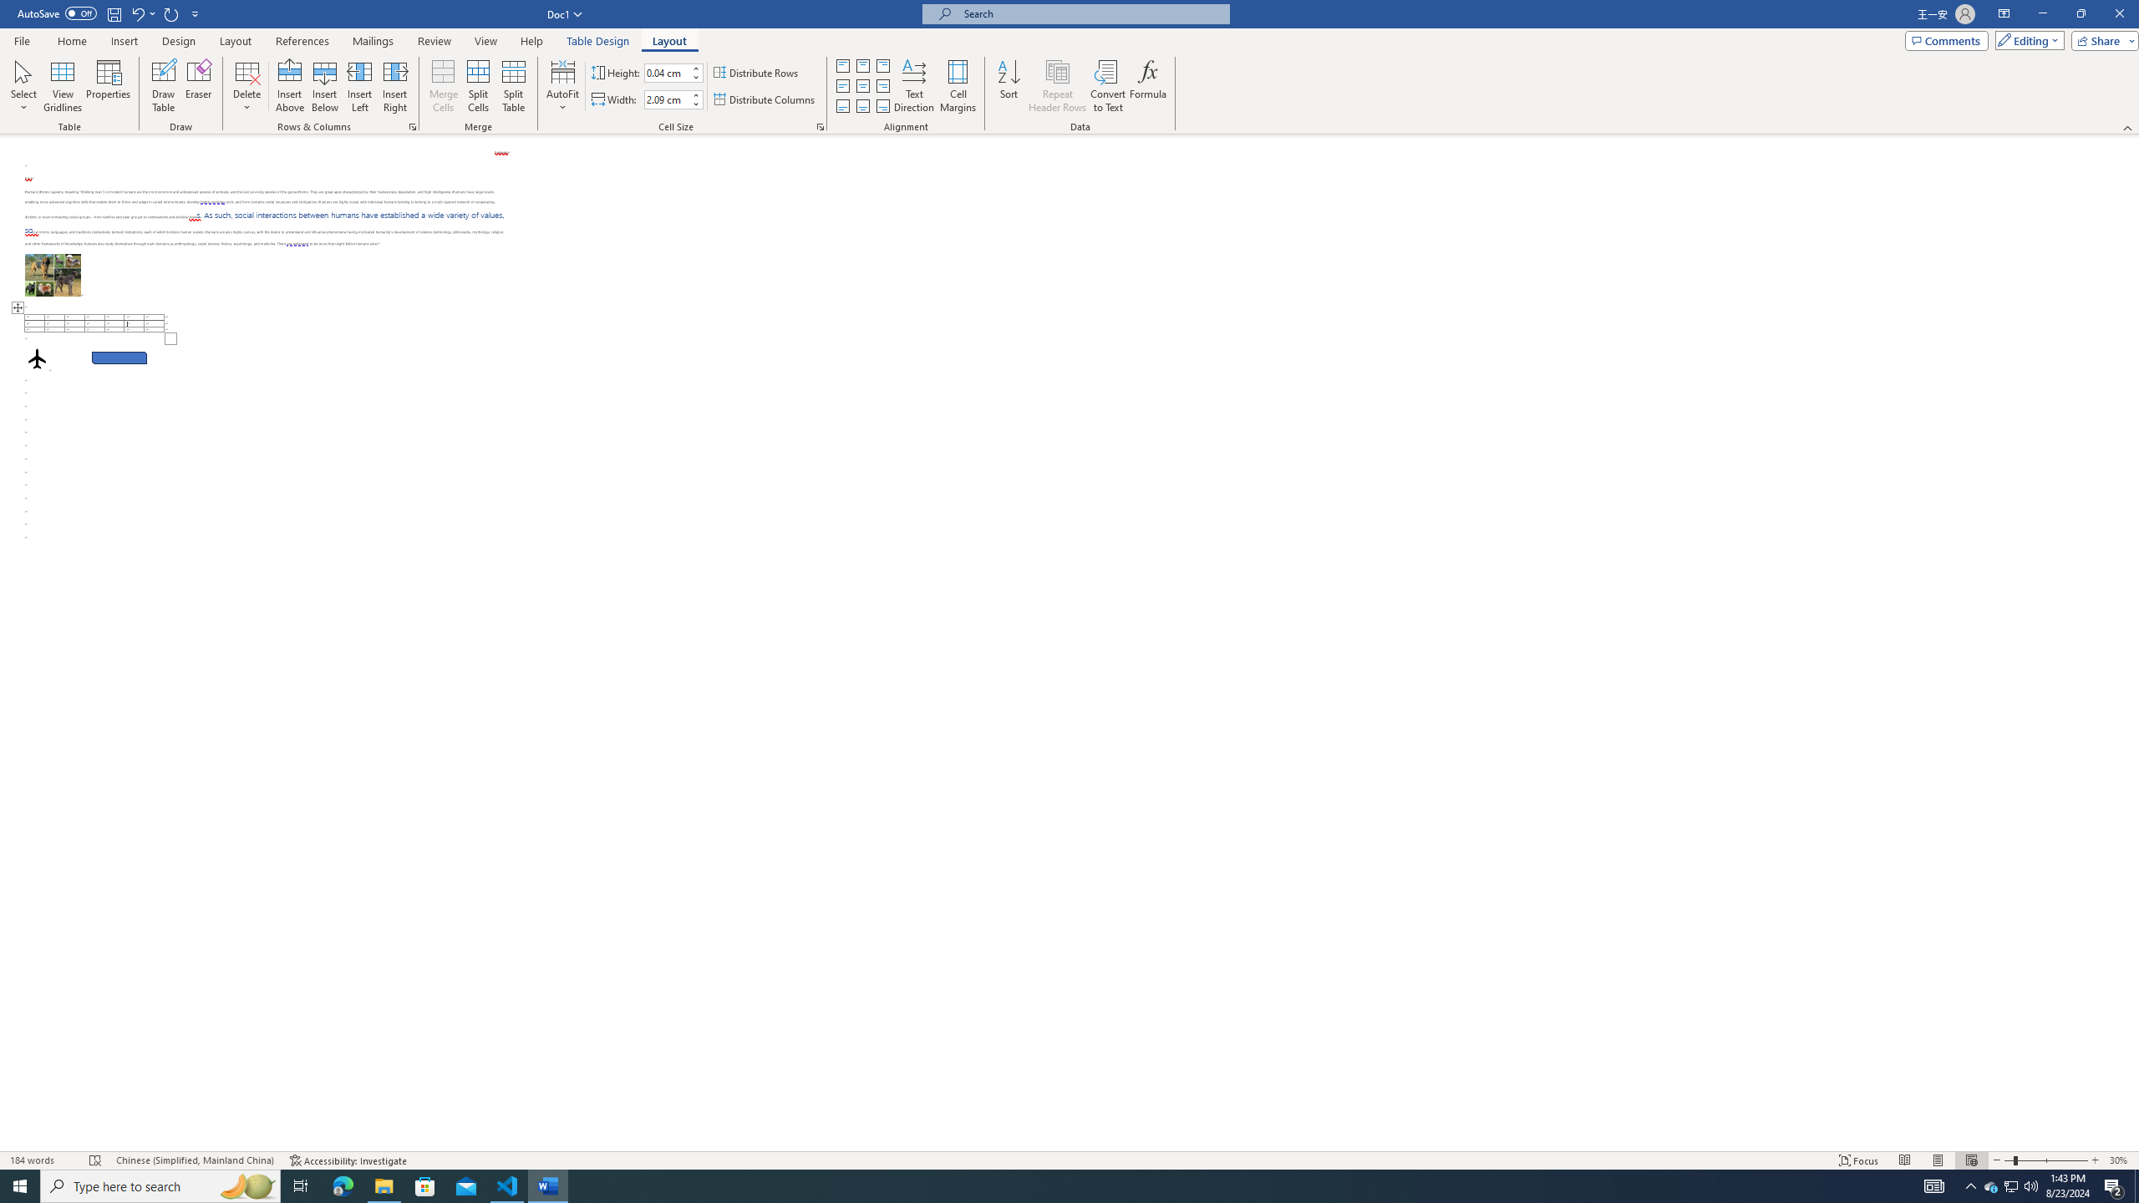 This screenshot has height=1203, width=2139. Describe the element at coordinates (1091, 13) in the screenshot. I see `Microsoft search` at that location.